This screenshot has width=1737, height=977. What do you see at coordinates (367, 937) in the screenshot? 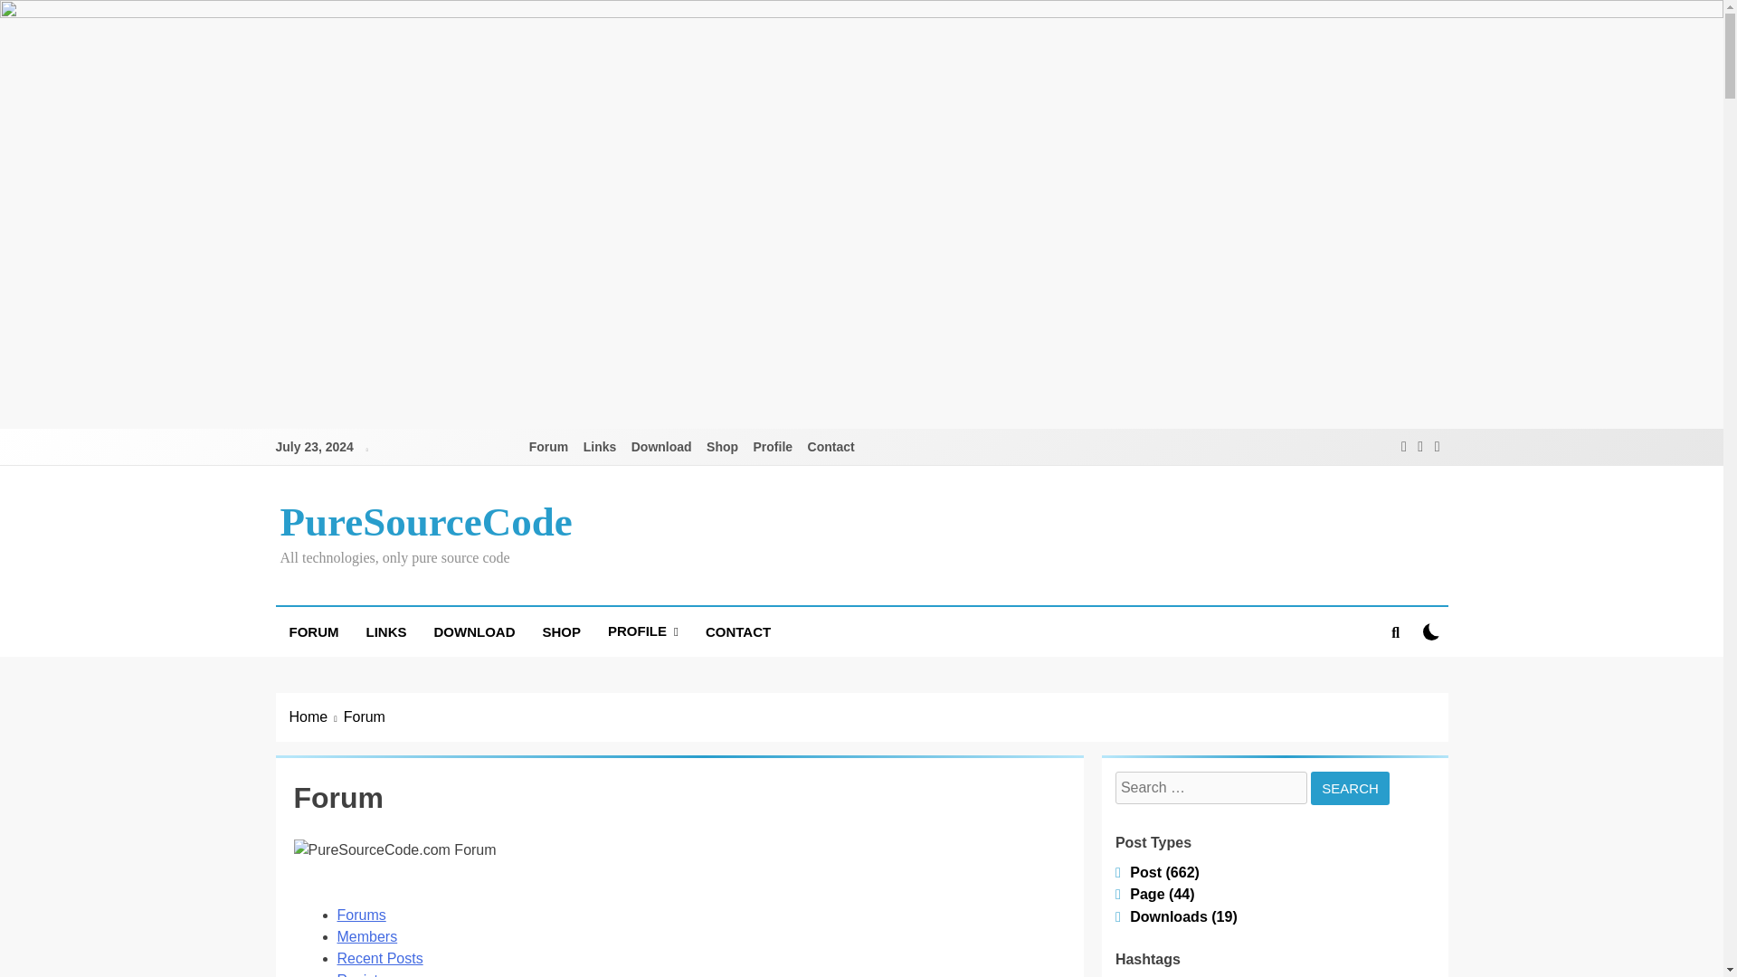
I see `Members` at bounding box center [367, 937].